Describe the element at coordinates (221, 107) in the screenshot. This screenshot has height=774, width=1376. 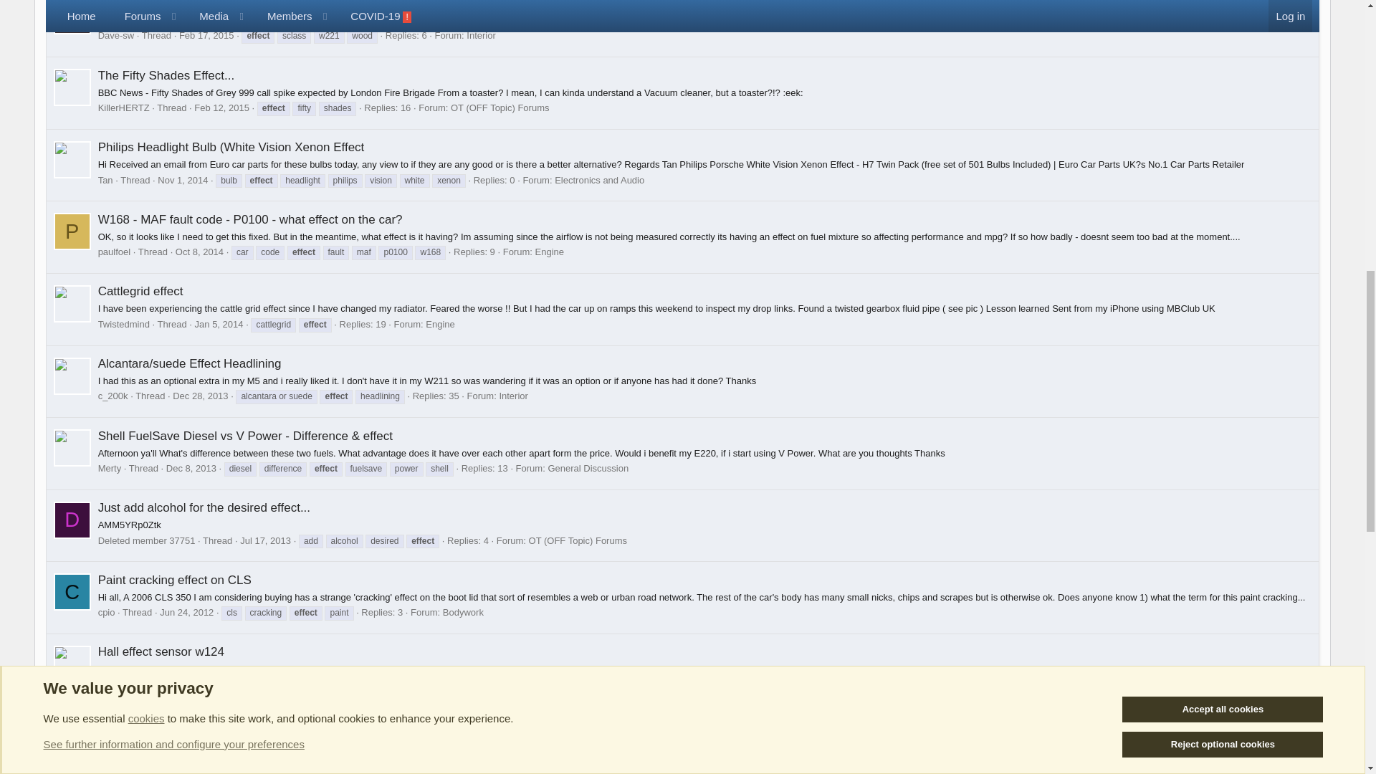
I see `Feb 12, 2015 at 12:54 PM` at that location.